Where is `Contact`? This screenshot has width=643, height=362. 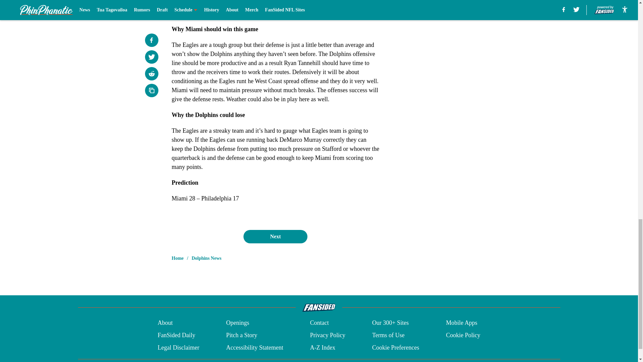
Contact is located at coordinates (319, 323).